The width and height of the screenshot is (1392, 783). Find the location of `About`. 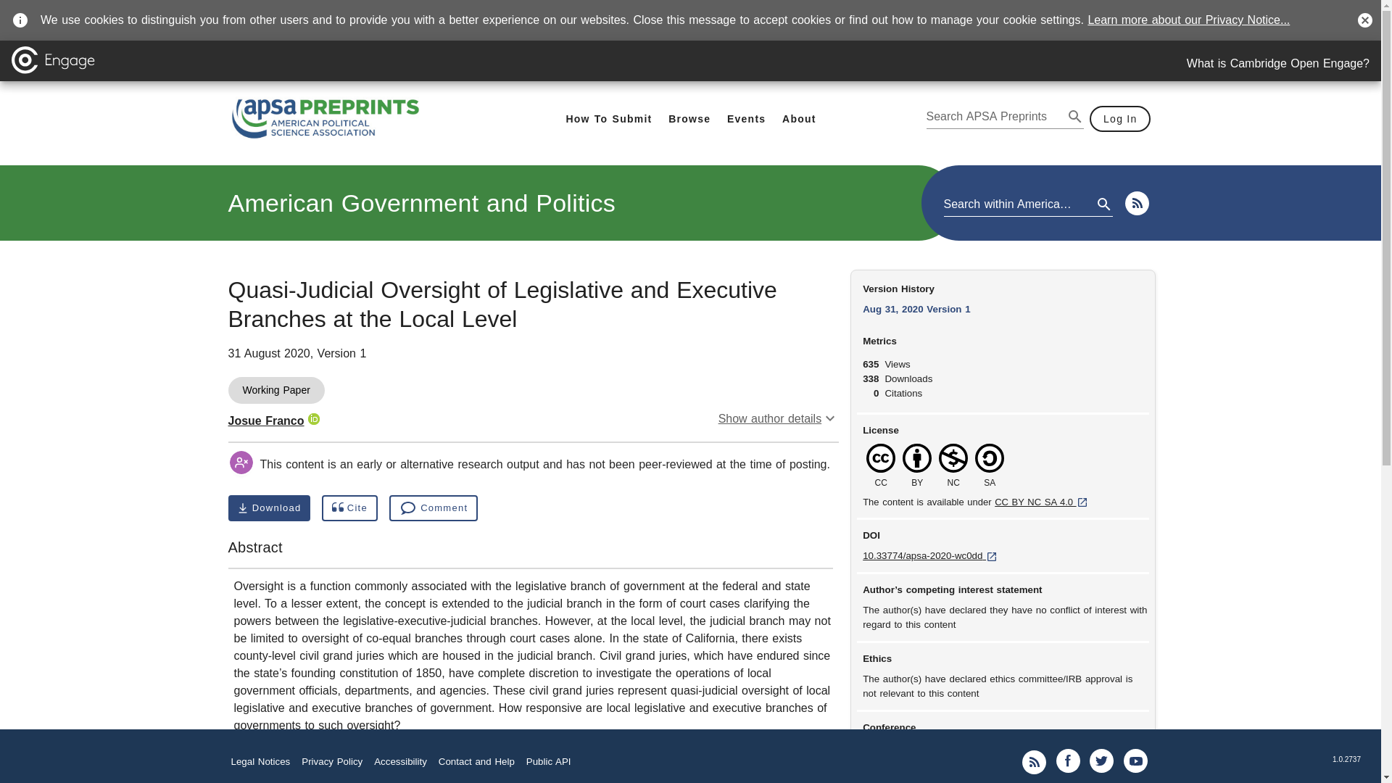

About is located at coordinates (1120, 119).